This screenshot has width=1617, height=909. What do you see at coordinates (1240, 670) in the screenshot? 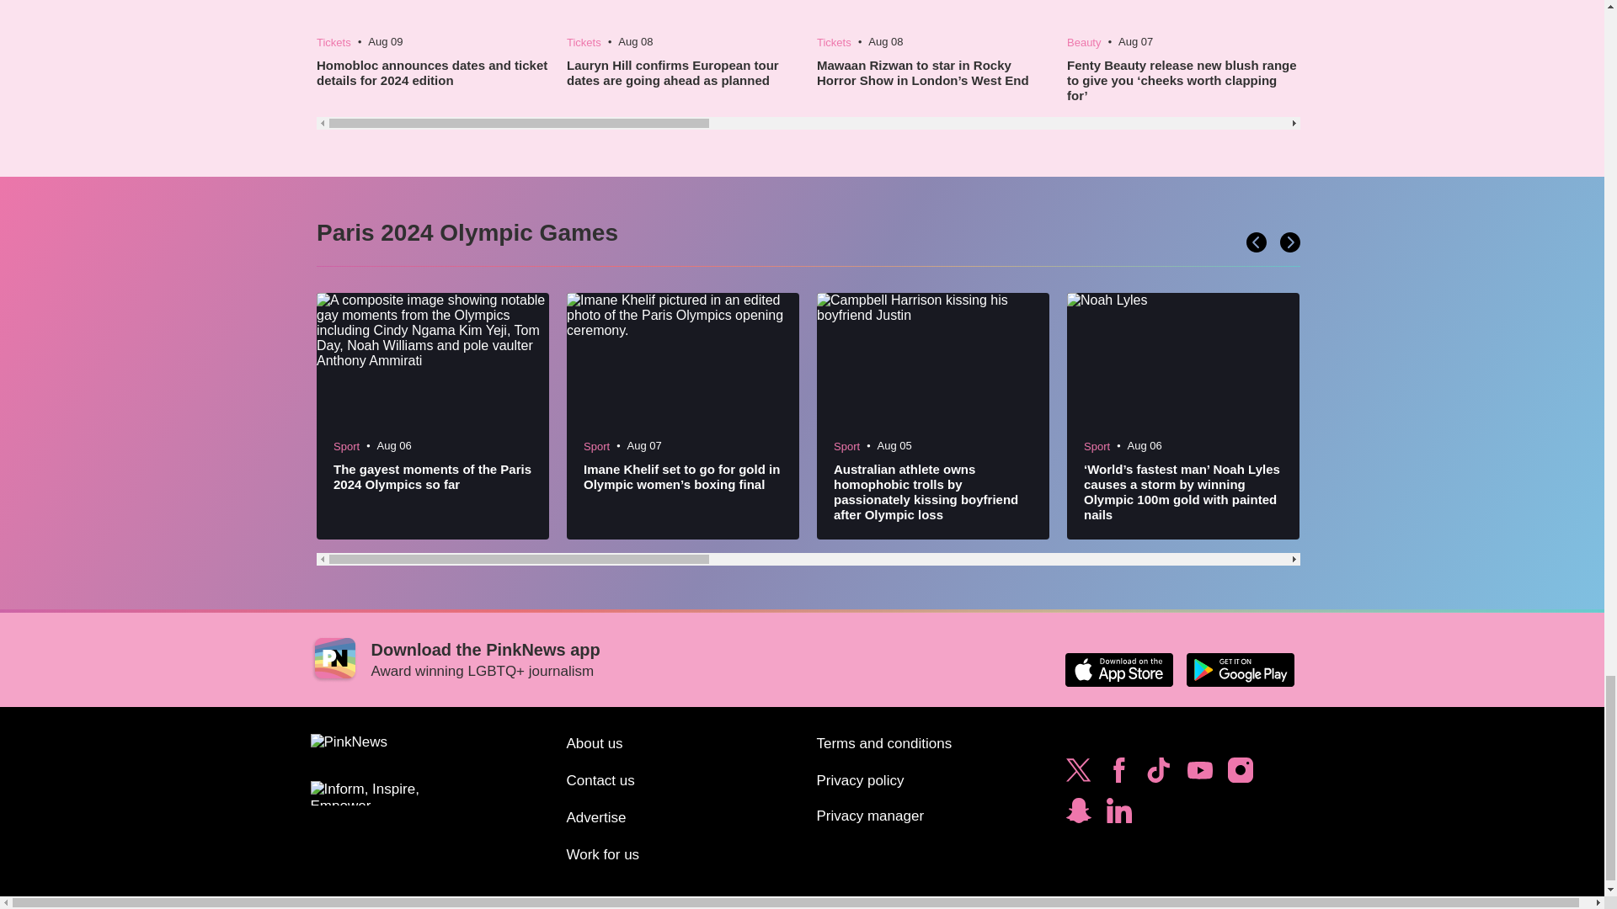
I see `Download the PinkNews app on Google Play` at bounding box center [1240, 670].